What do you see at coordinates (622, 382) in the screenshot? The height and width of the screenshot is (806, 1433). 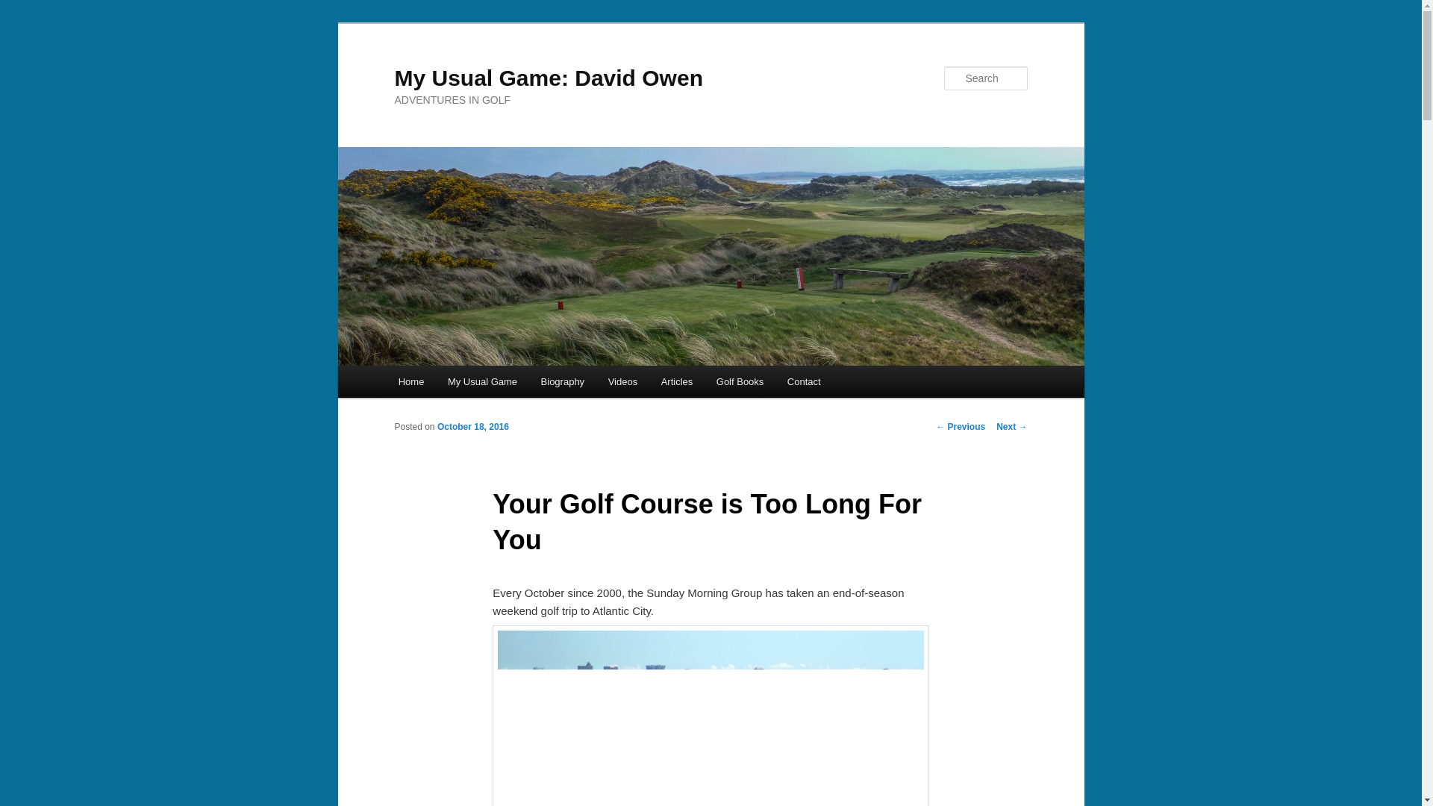 I see `Videos` at bounding box center [622, 382].